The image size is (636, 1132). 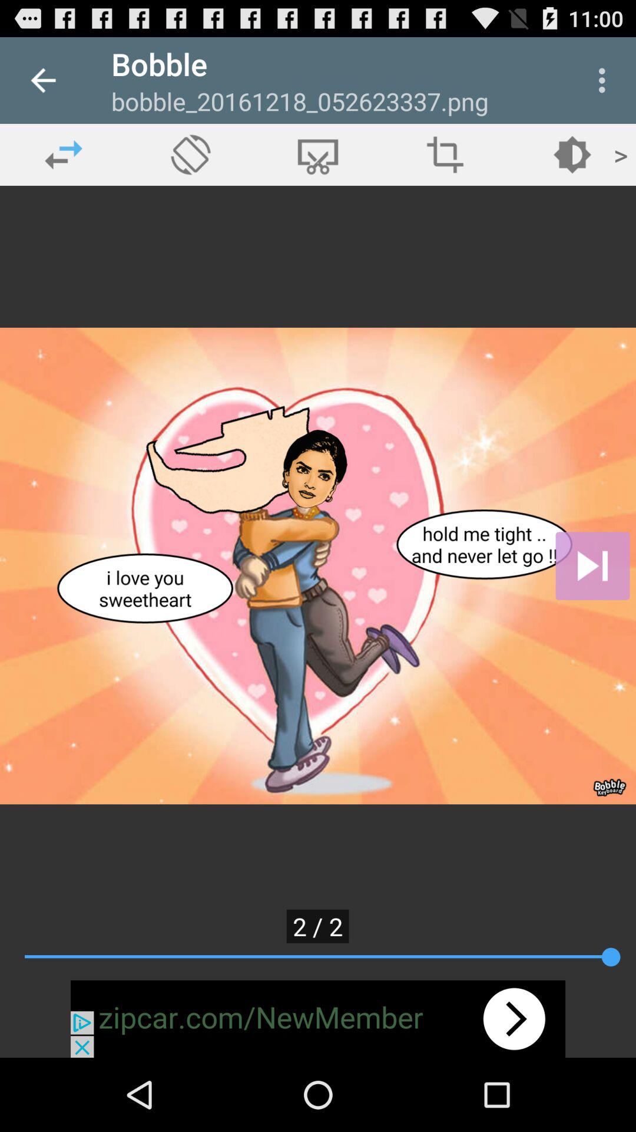 What do you see at coordinates (592, 566) in the screenshot?
I see `click on fast forward option` at bounding box center [592, 566].